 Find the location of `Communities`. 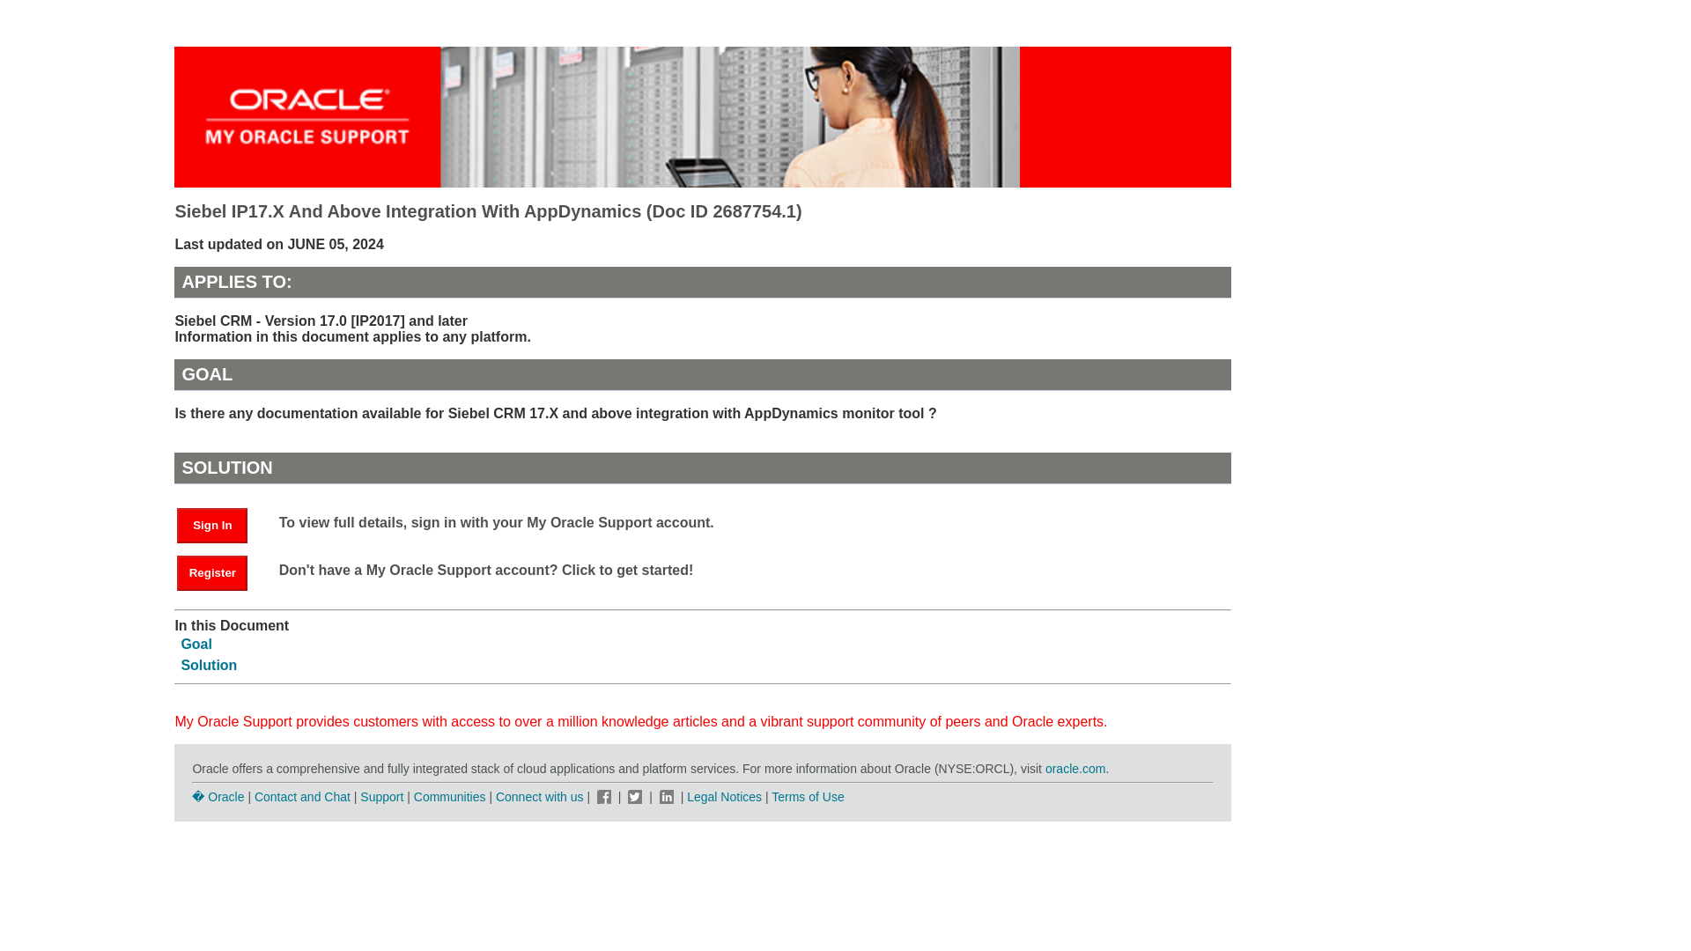

Communities is located at coordinates (450, 796).